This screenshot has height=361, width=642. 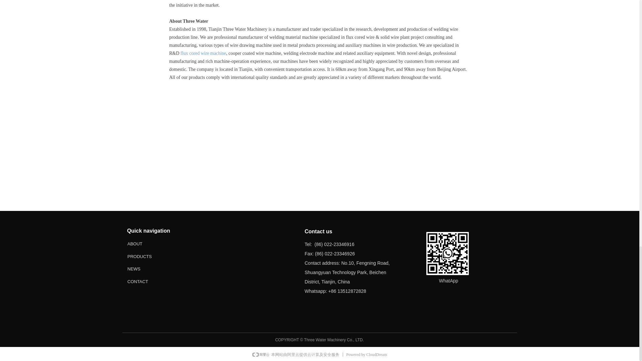 I want to click on Powered by CloudDream, so click(x=366, y=355).